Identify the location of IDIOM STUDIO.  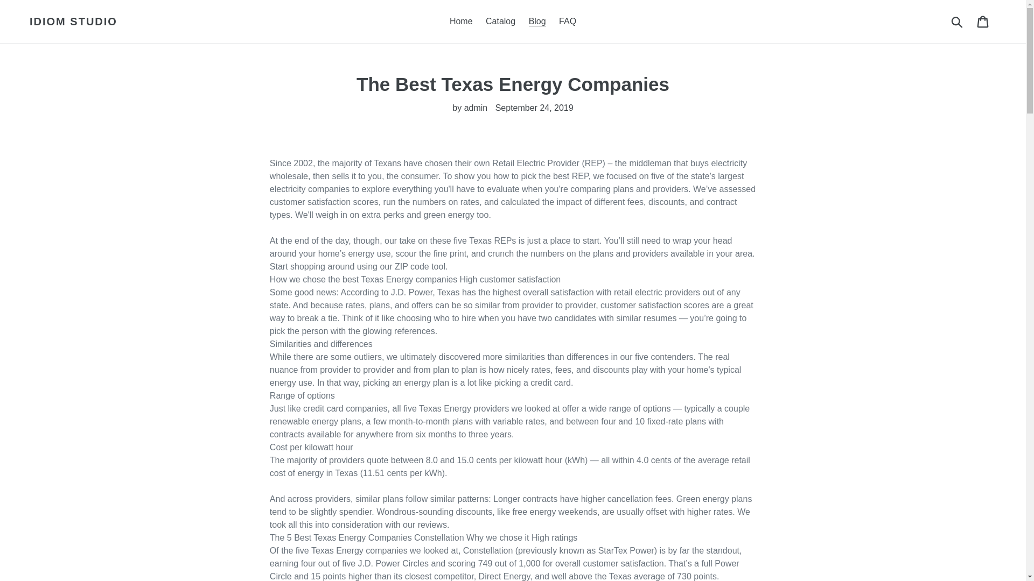
(73, 22).